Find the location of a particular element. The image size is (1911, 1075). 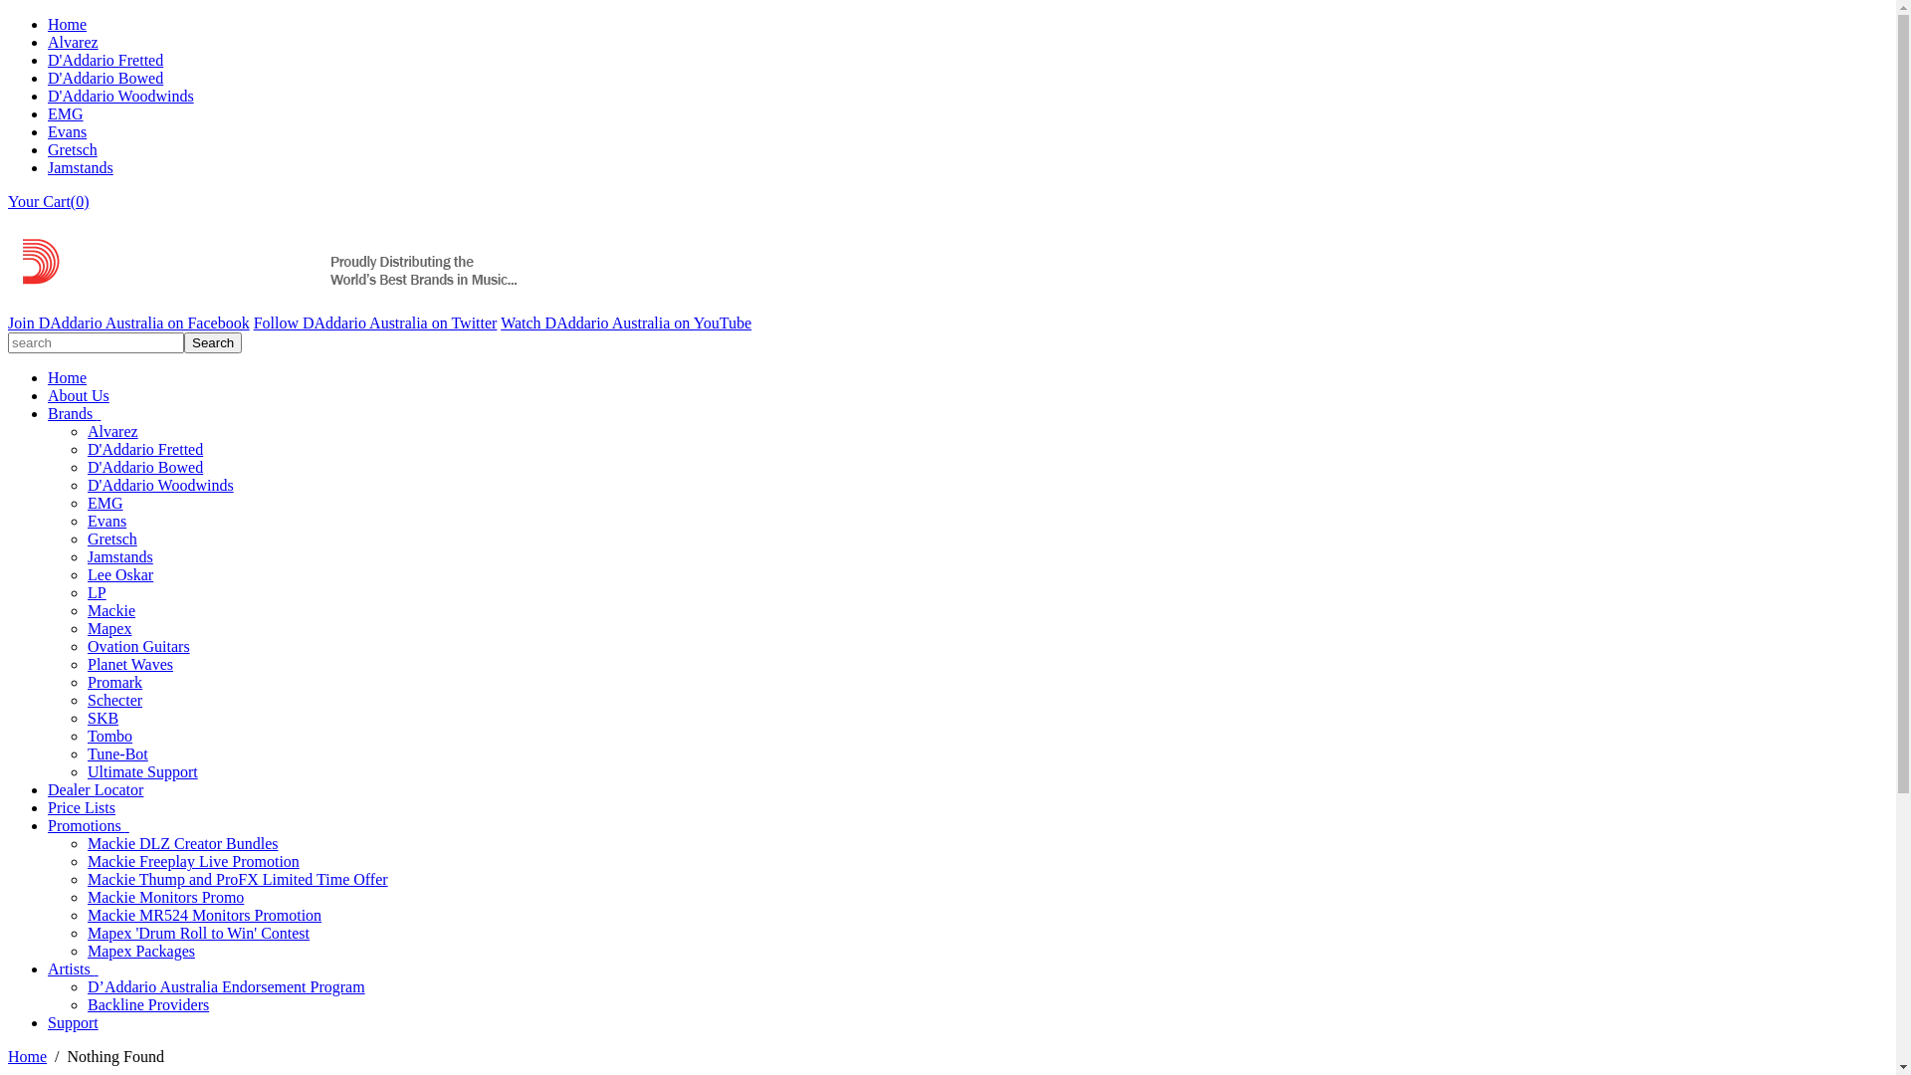

Watch DAddario Australia on YouTube is located at coordinates (626, 322).